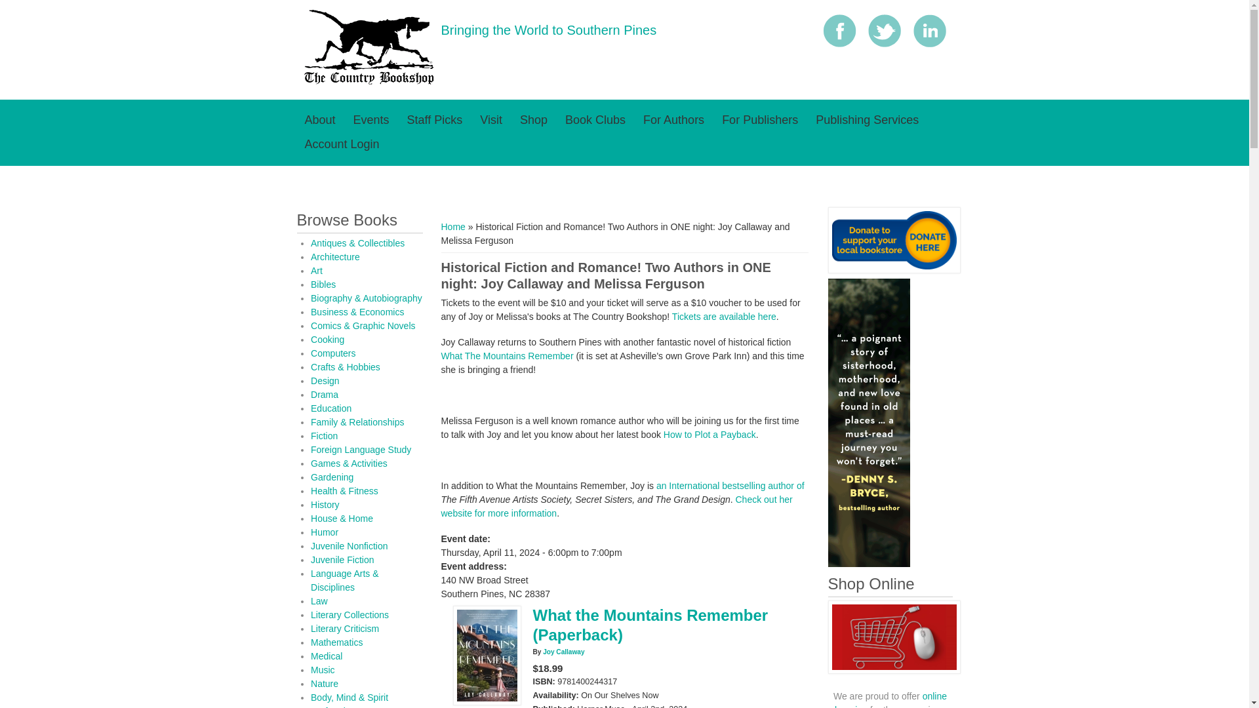  Describe the element at coordinates (867, 120) in the screenshot. I see `The Country Bookshop Publishing Services` at that location.